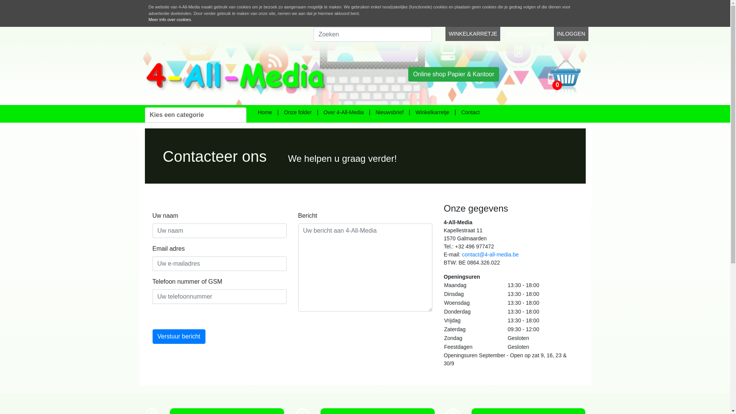  I want to click on contact@4-all-media.be, so click(490, 255).